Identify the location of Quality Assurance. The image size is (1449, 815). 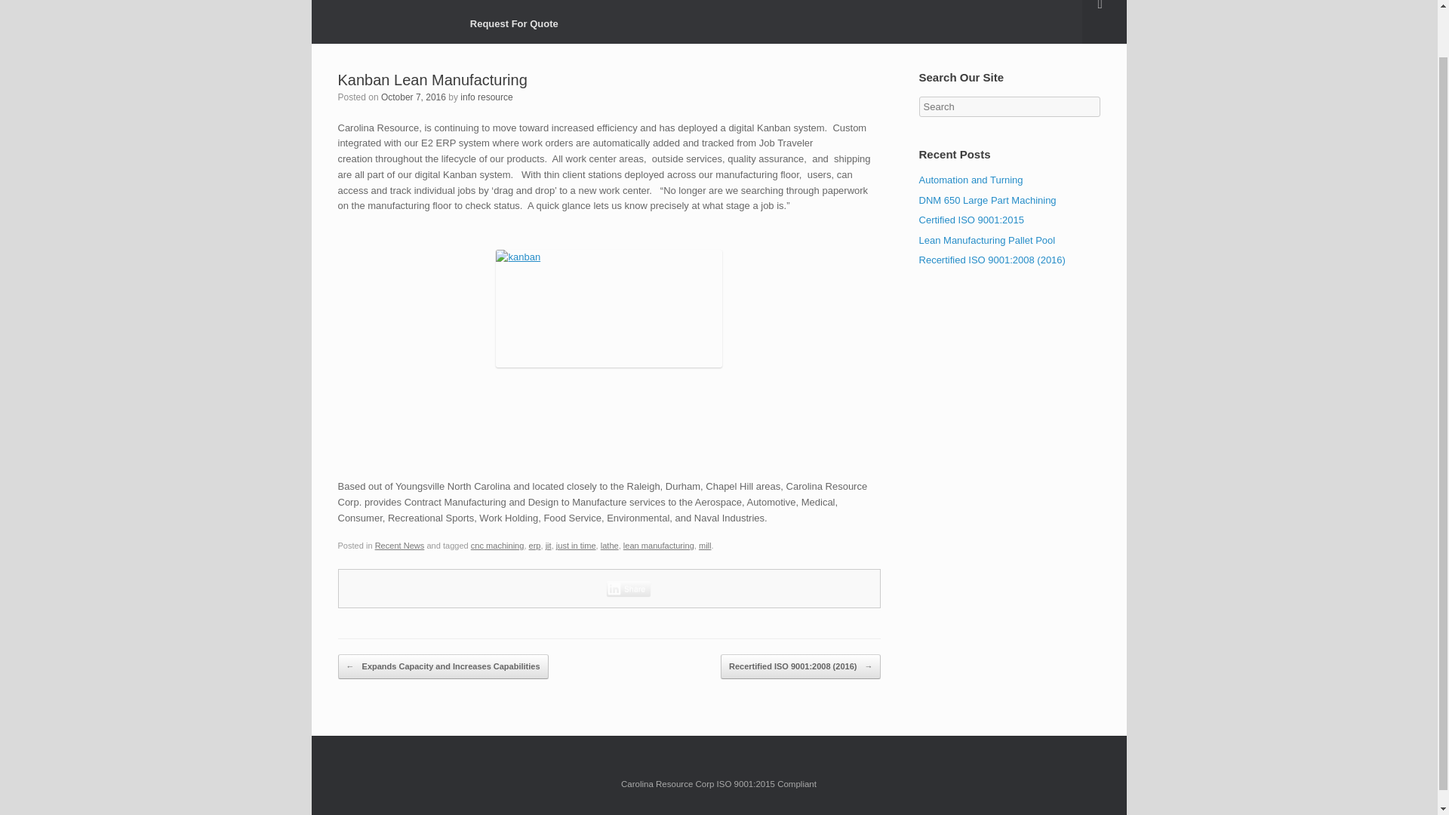
(756, 2).